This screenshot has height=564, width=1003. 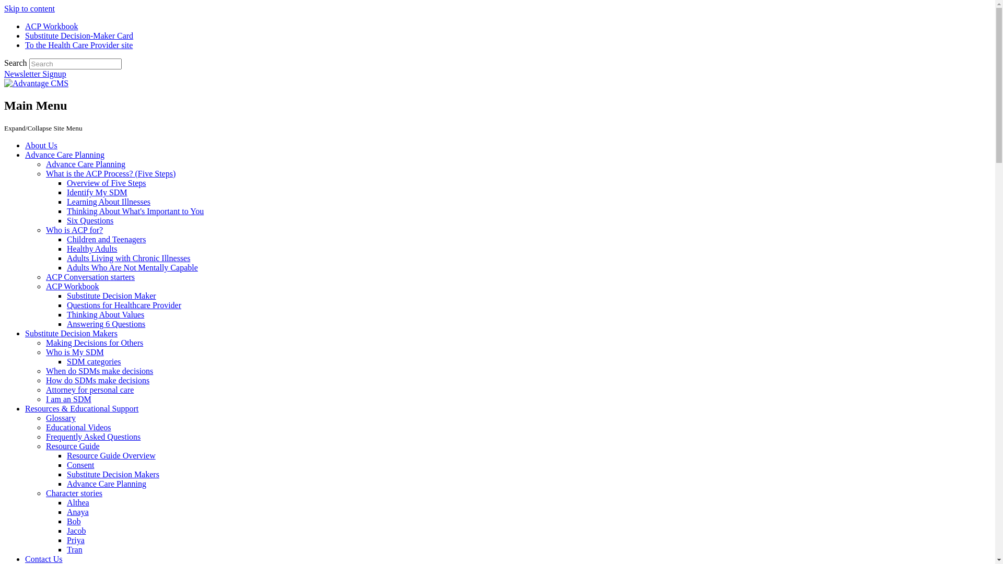 What do you see at coordinates (41, 145) in the screenshot?
I see `About Us` at bounding box center [41, 145].